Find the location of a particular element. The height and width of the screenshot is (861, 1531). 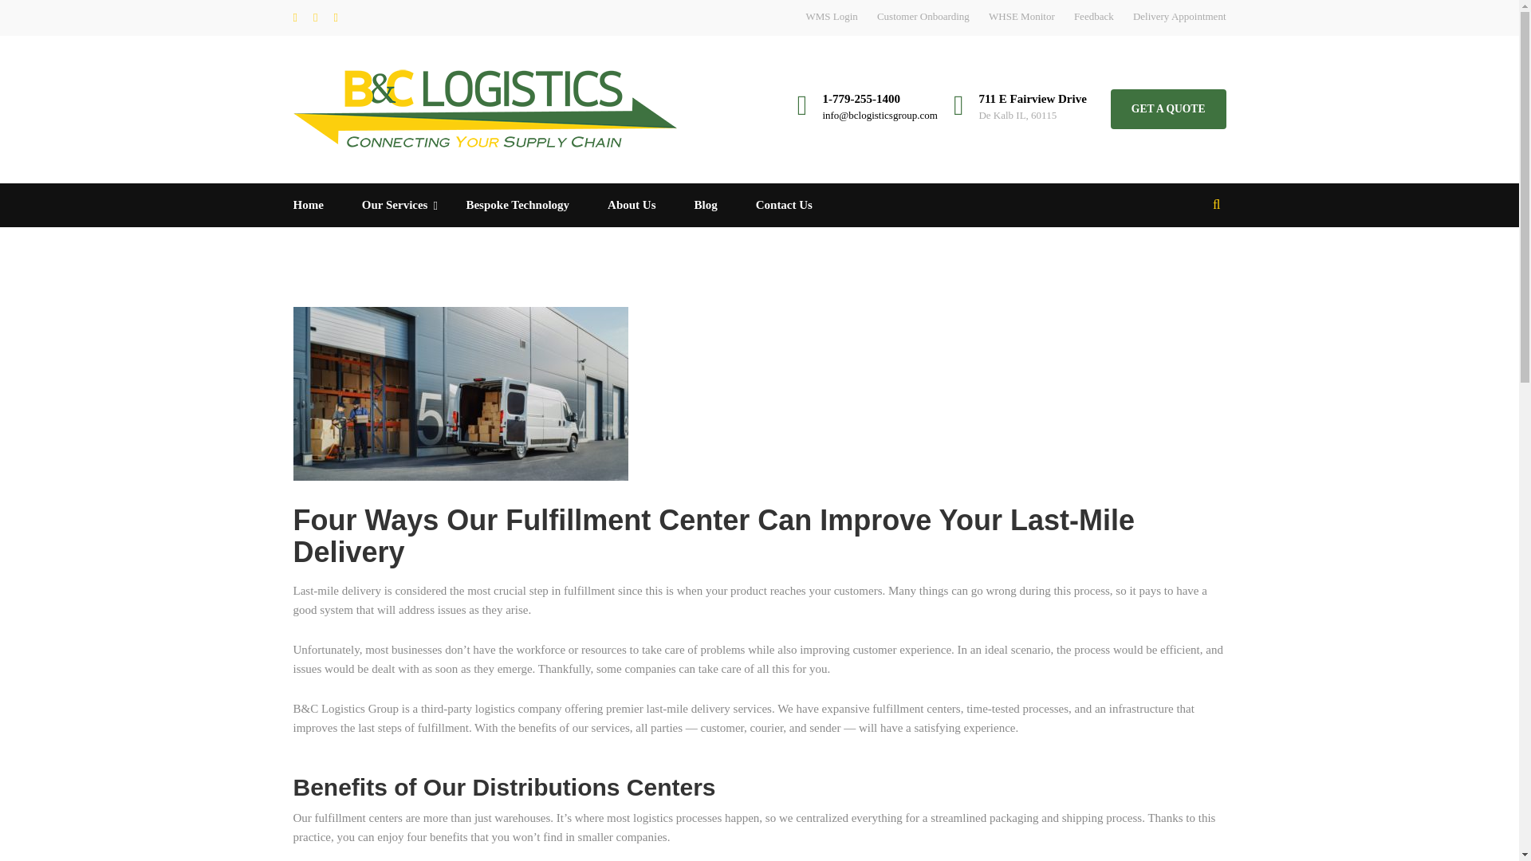

Delivery Appointment is located at coordinates (1179, 16).